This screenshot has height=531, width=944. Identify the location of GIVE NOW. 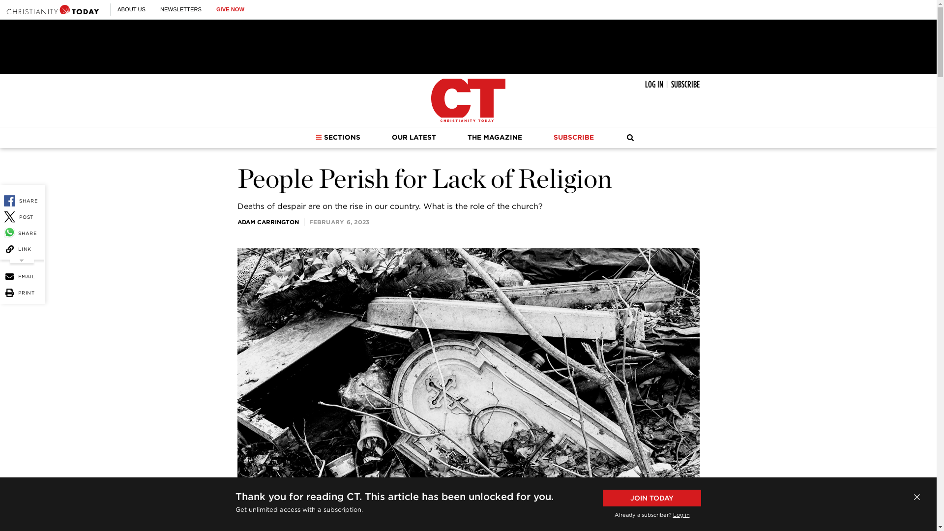
(230, 9).